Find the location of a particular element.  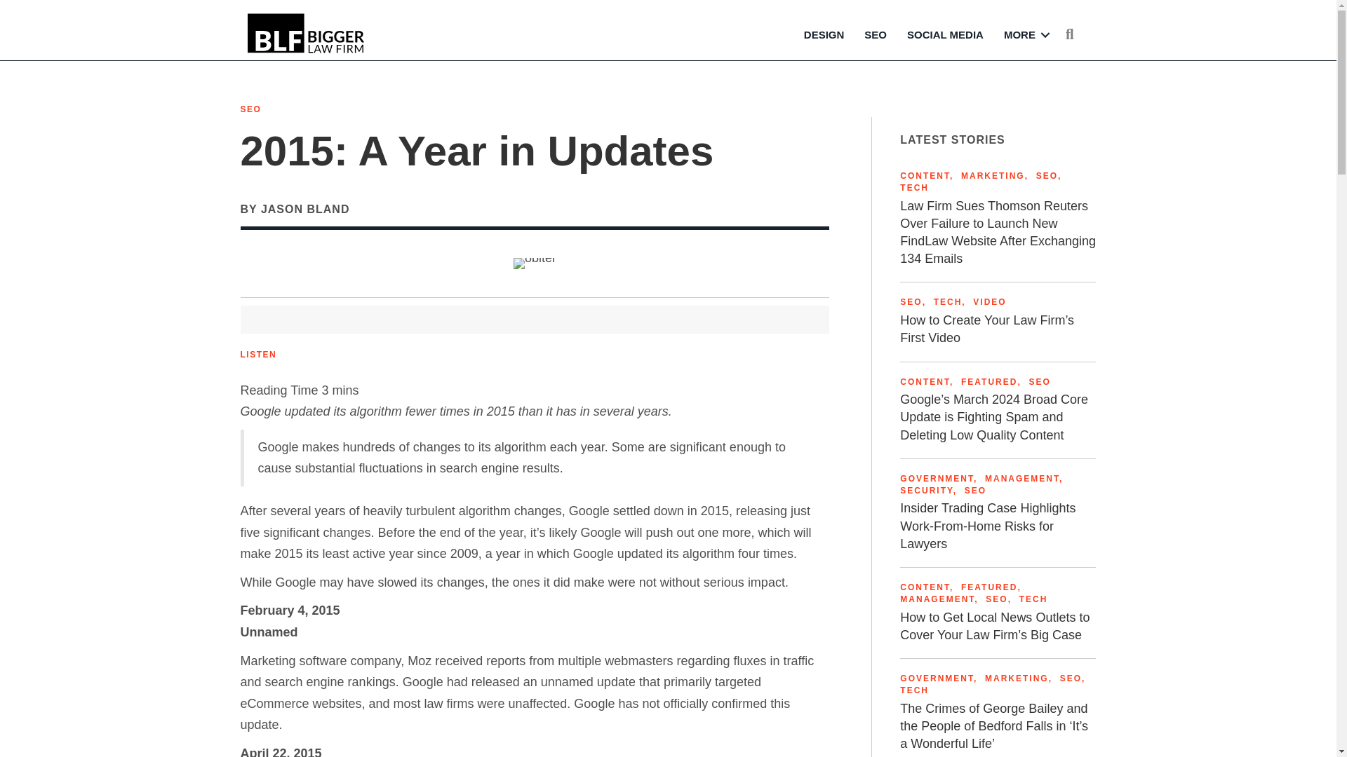

FEATURED is located at coordinates (989, 587).